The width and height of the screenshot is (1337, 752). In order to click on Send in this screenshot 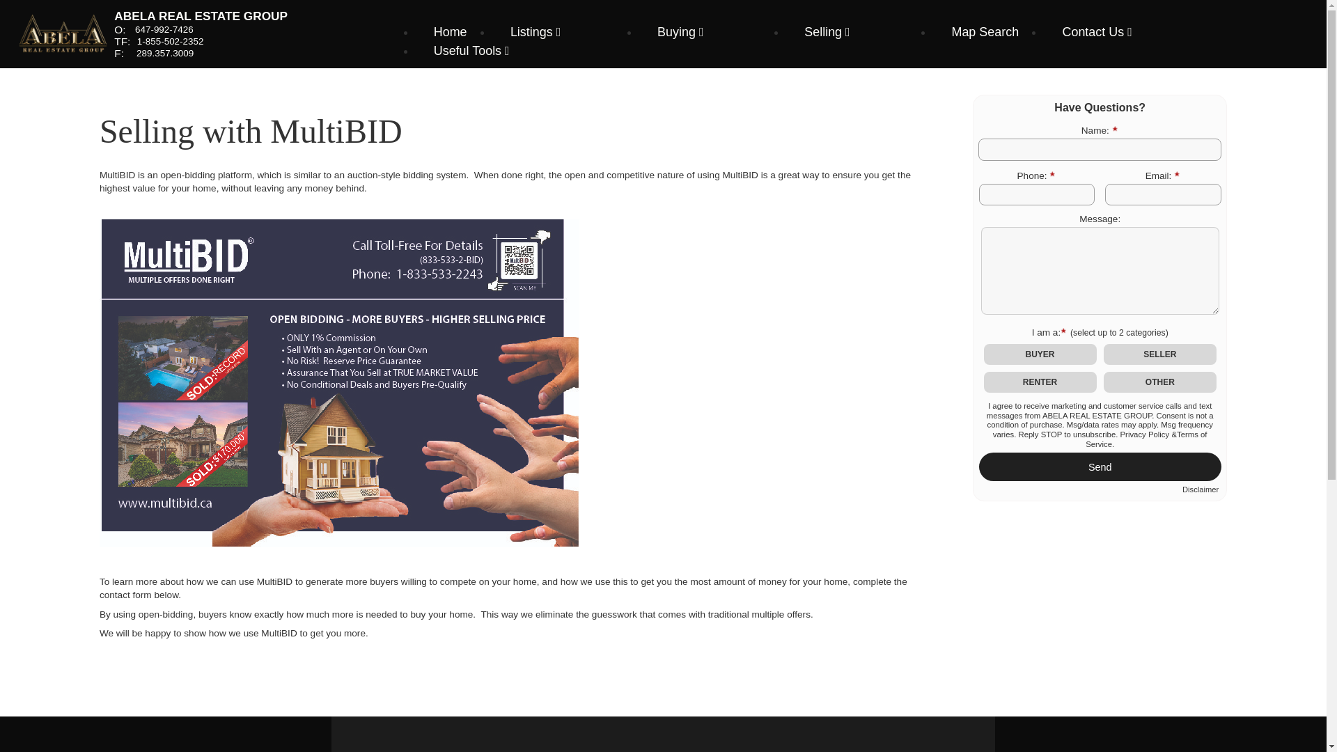, I will do `click(1100, 467)`.